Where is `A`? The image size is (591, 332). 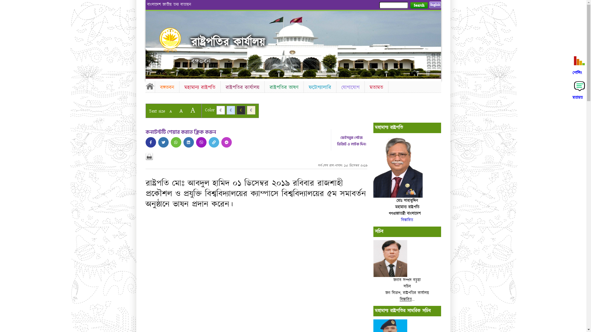
A is located at coordinates (181, 111).